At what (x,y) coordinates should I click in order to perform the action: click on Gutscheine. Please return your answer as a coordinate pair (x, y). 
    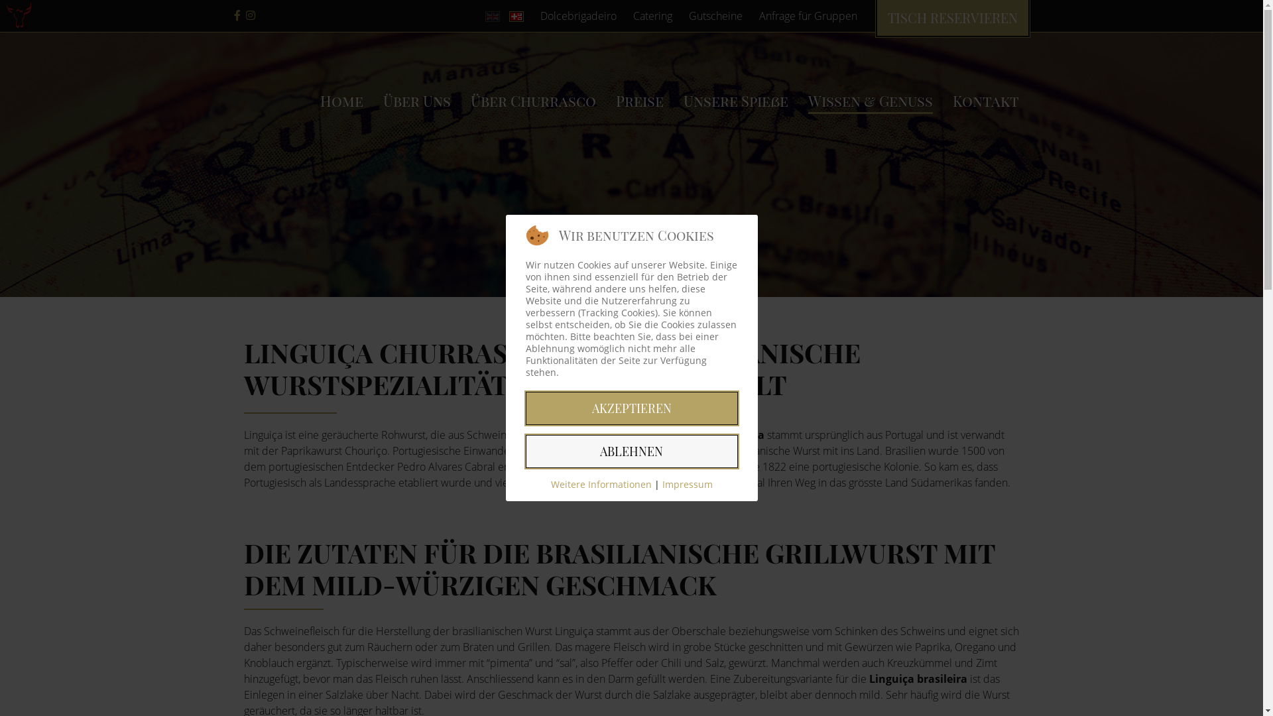
    Looking at the image, I should click on (715, 16).